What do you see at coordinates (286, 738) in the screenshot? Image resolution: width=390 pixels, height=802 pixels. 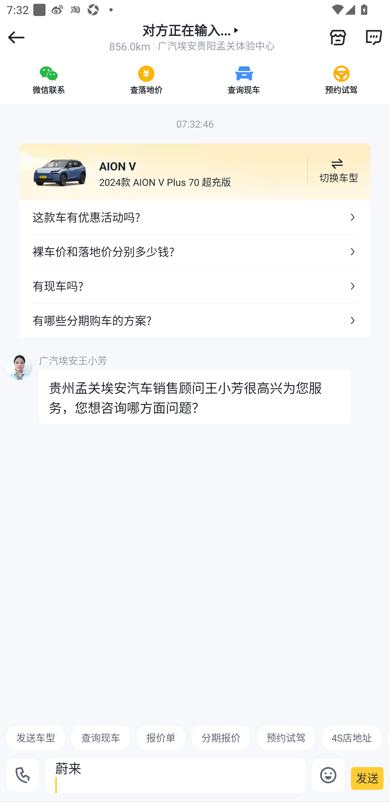 I see `预约试驾` at bounding box center [286, 738].